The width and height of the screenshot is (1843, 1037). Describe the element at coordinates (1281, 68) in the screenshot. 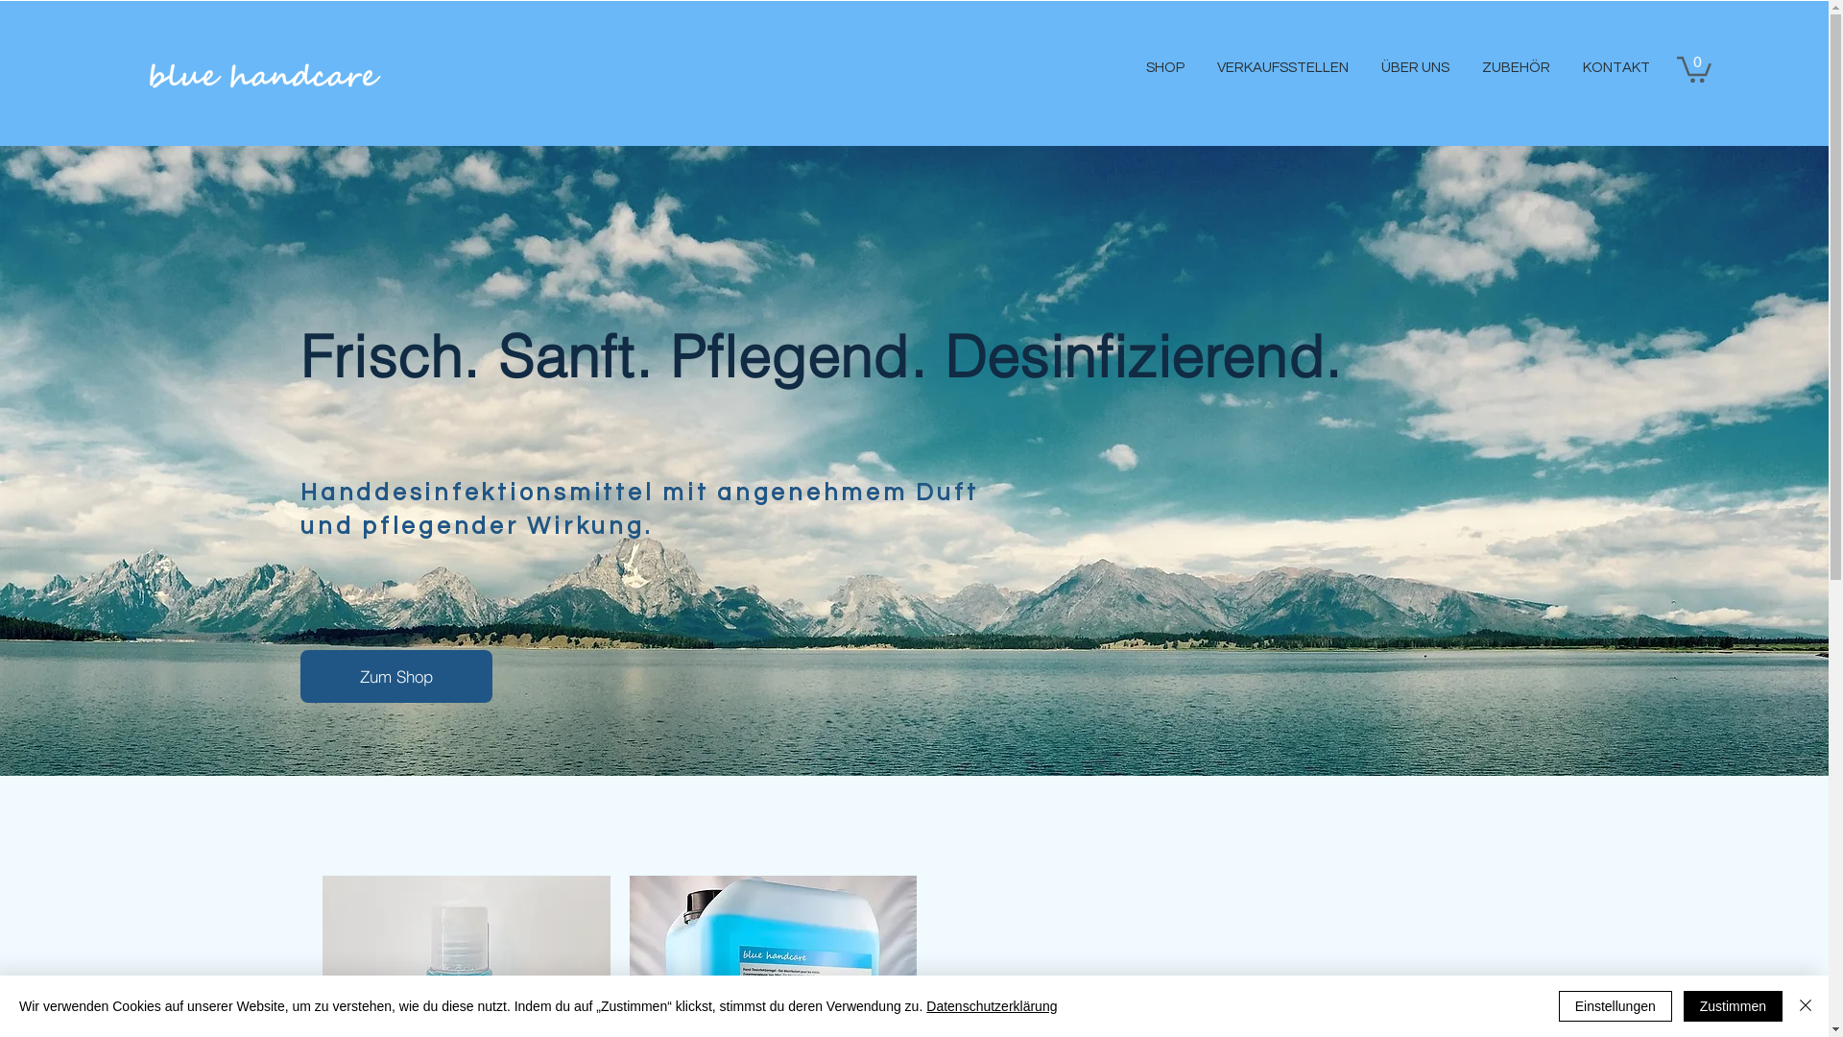

I see `VERKAUFSSTELLEN` at that location.